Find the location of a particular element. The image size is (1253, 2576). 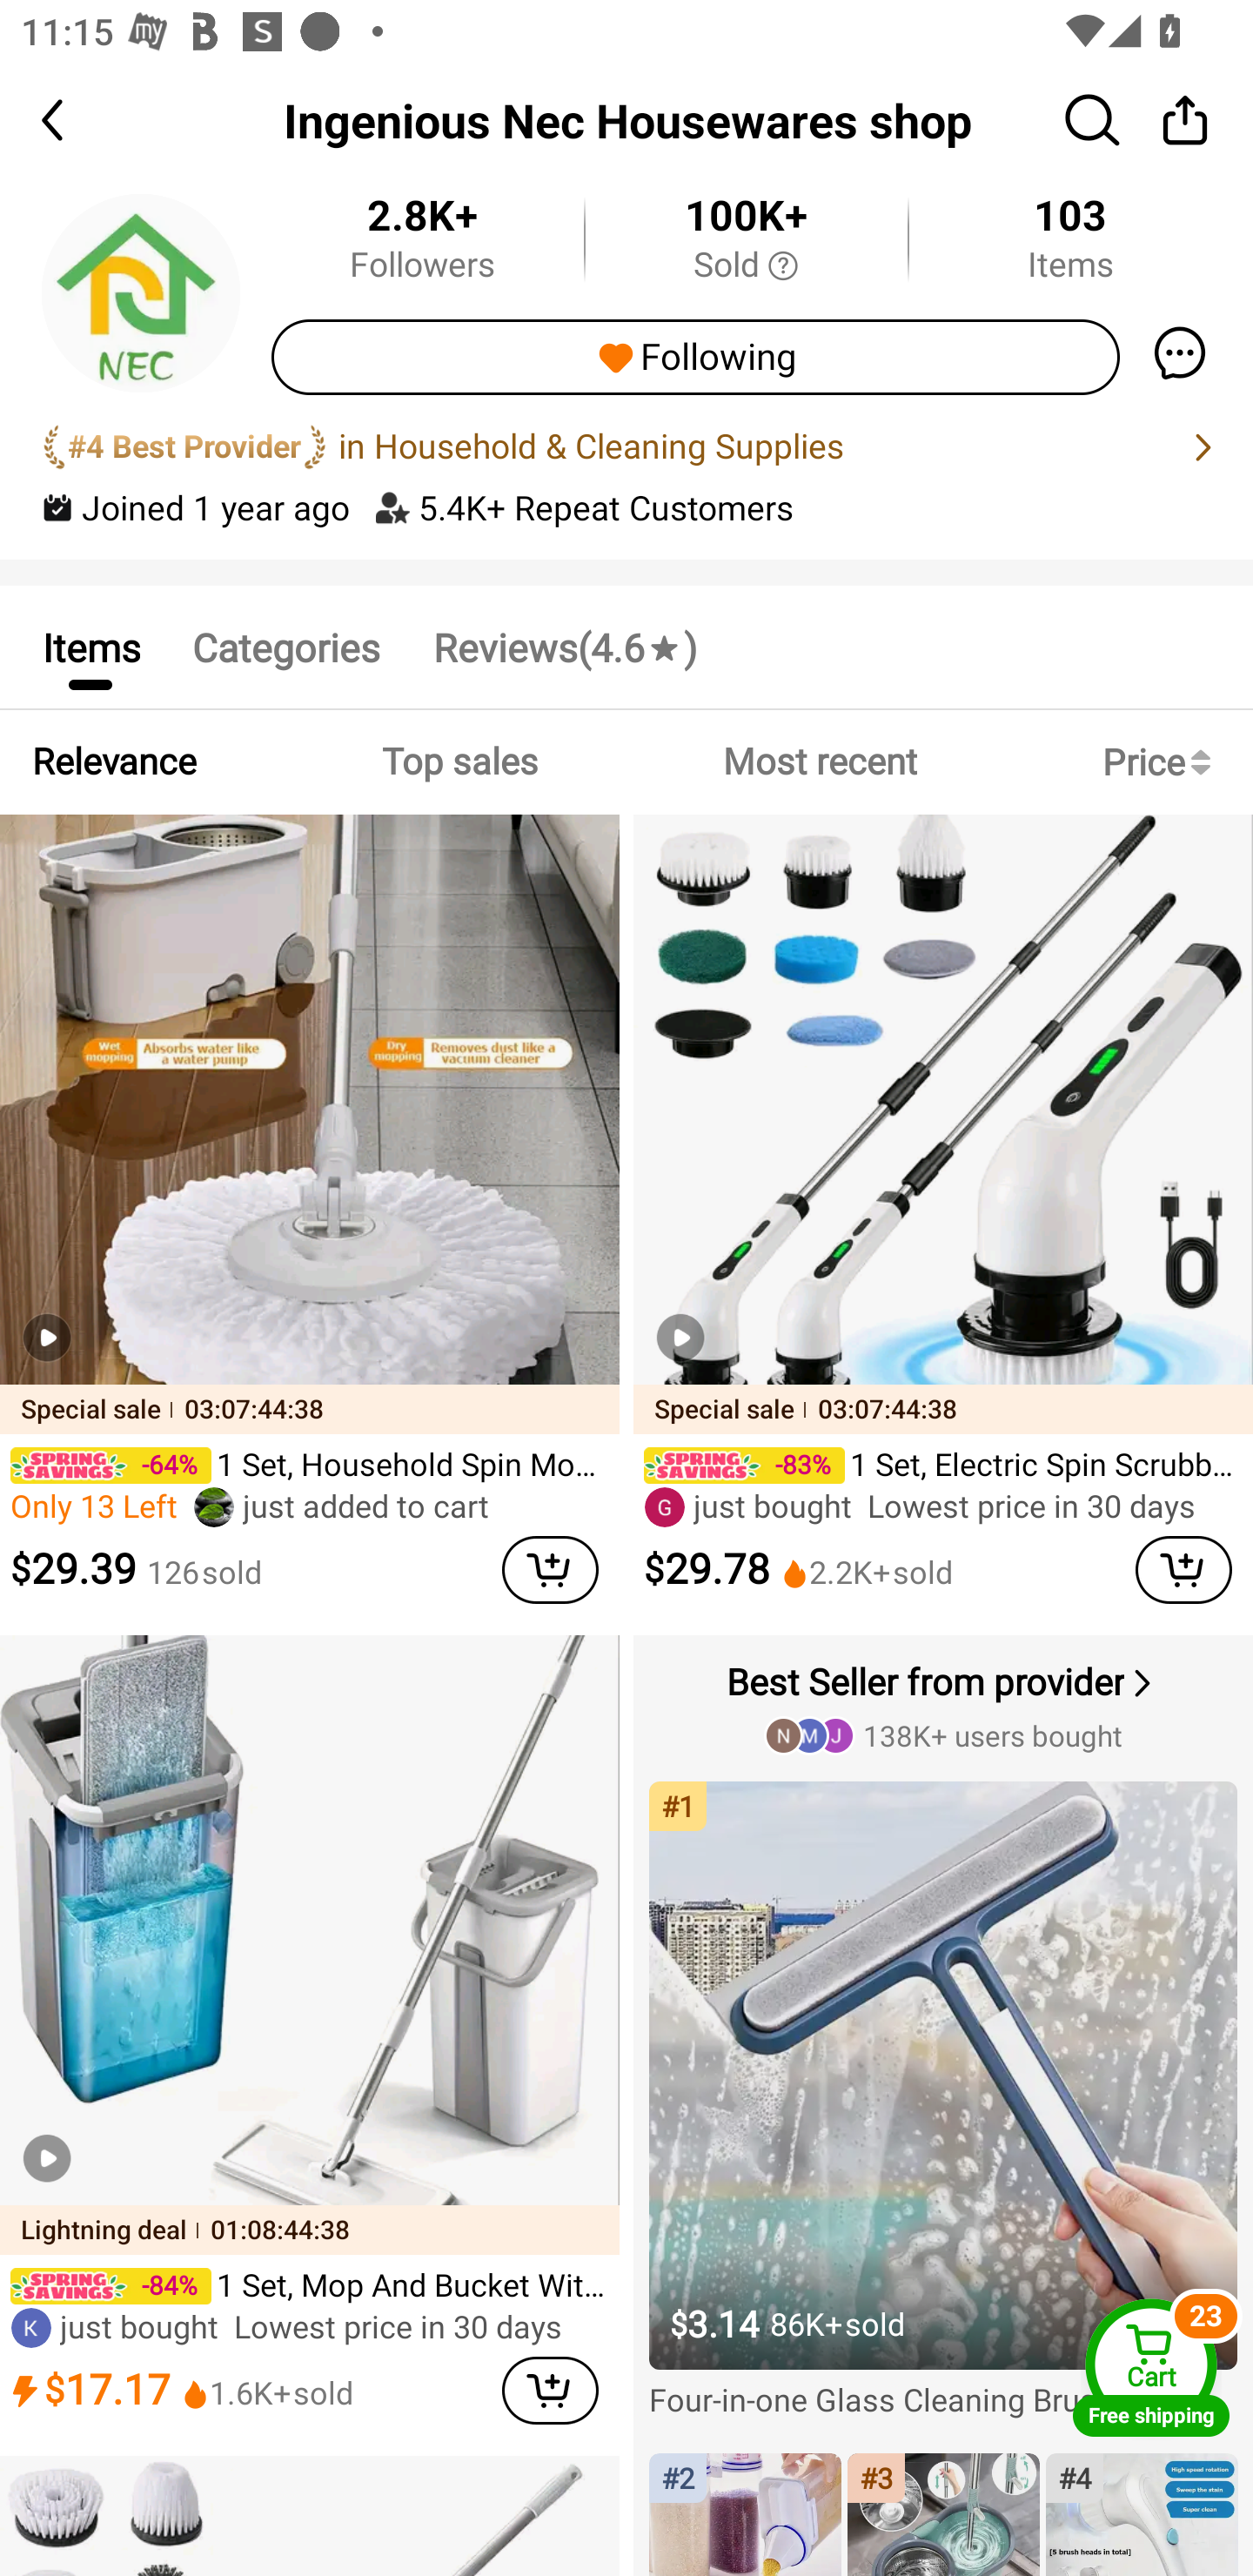

#4 Best Provider in Household & Cleaning Supplies is located at coordinates (626, 447).